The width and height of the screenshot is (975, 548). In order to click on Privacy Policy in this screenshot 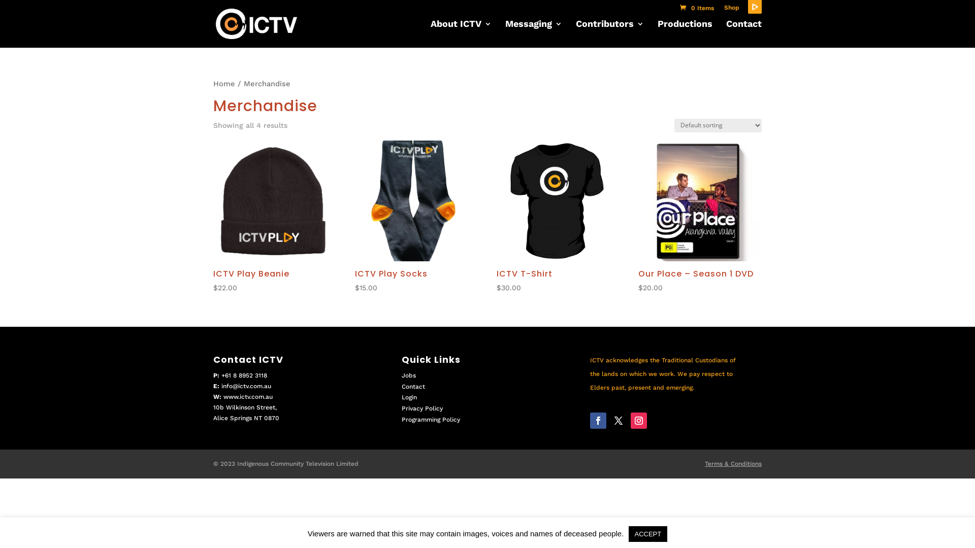, I will do `click(422, 408)`.